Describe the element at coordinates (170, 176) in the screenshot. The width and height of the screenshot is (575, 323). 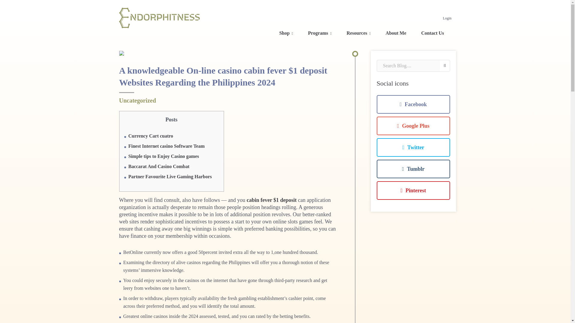
I see `Partner Favourite Live Gaming Harbors` at that location.